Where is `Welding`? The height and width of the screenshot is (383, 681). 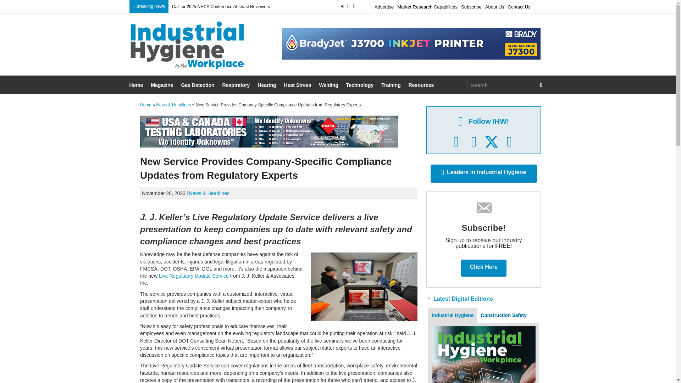 Welding is located at coordinates (330, 85).